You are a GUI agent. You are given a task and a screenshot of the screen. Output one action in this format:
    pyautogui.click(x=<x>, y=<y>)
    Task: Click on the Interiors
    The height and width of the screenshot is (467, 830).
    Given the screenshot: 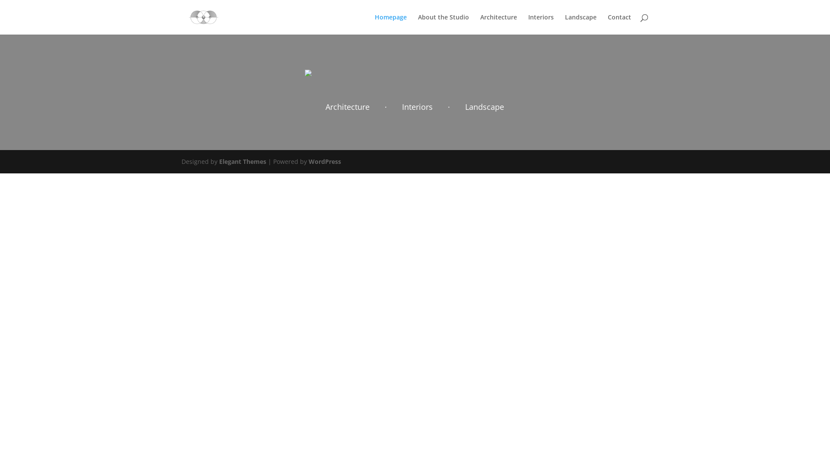 What is the action you would take?
    pyautogui.click(x=541, y=24)
    